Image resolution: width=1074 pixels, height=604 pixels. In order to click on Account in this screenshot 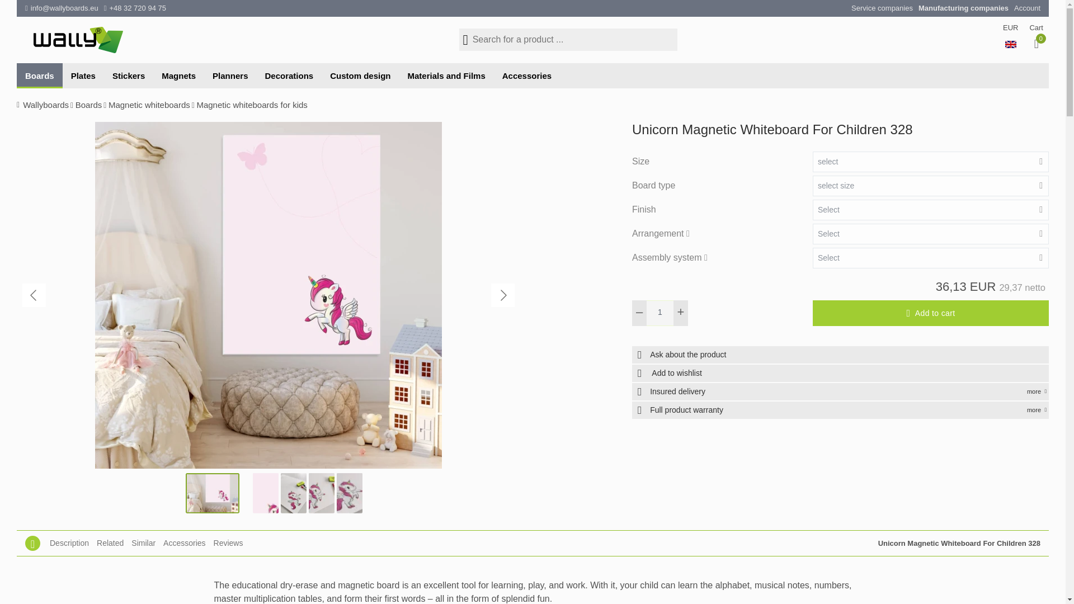, I will do `click(1027, 8)`.